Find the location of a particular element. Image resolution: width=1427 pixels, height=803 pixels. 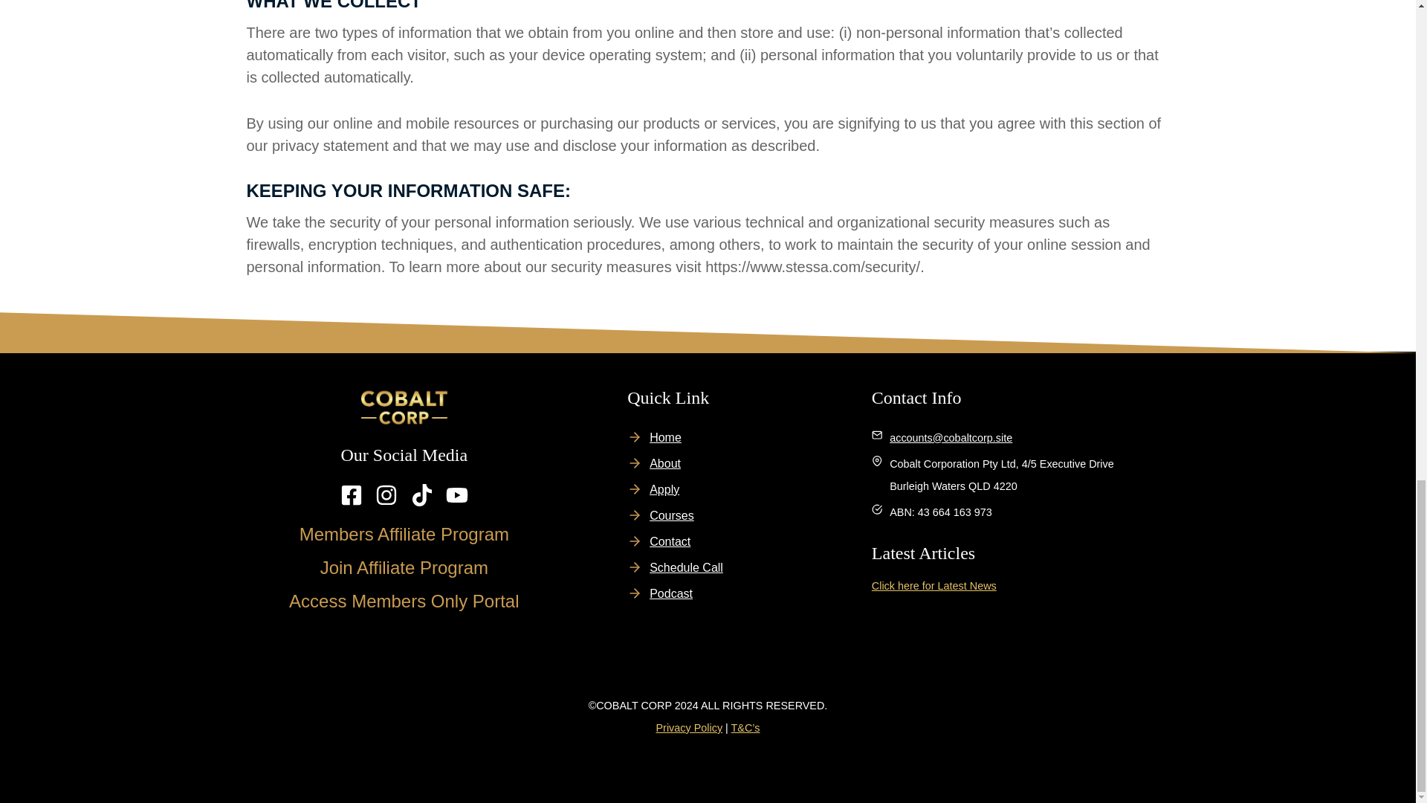

Home is located at coordinates (665, 437).